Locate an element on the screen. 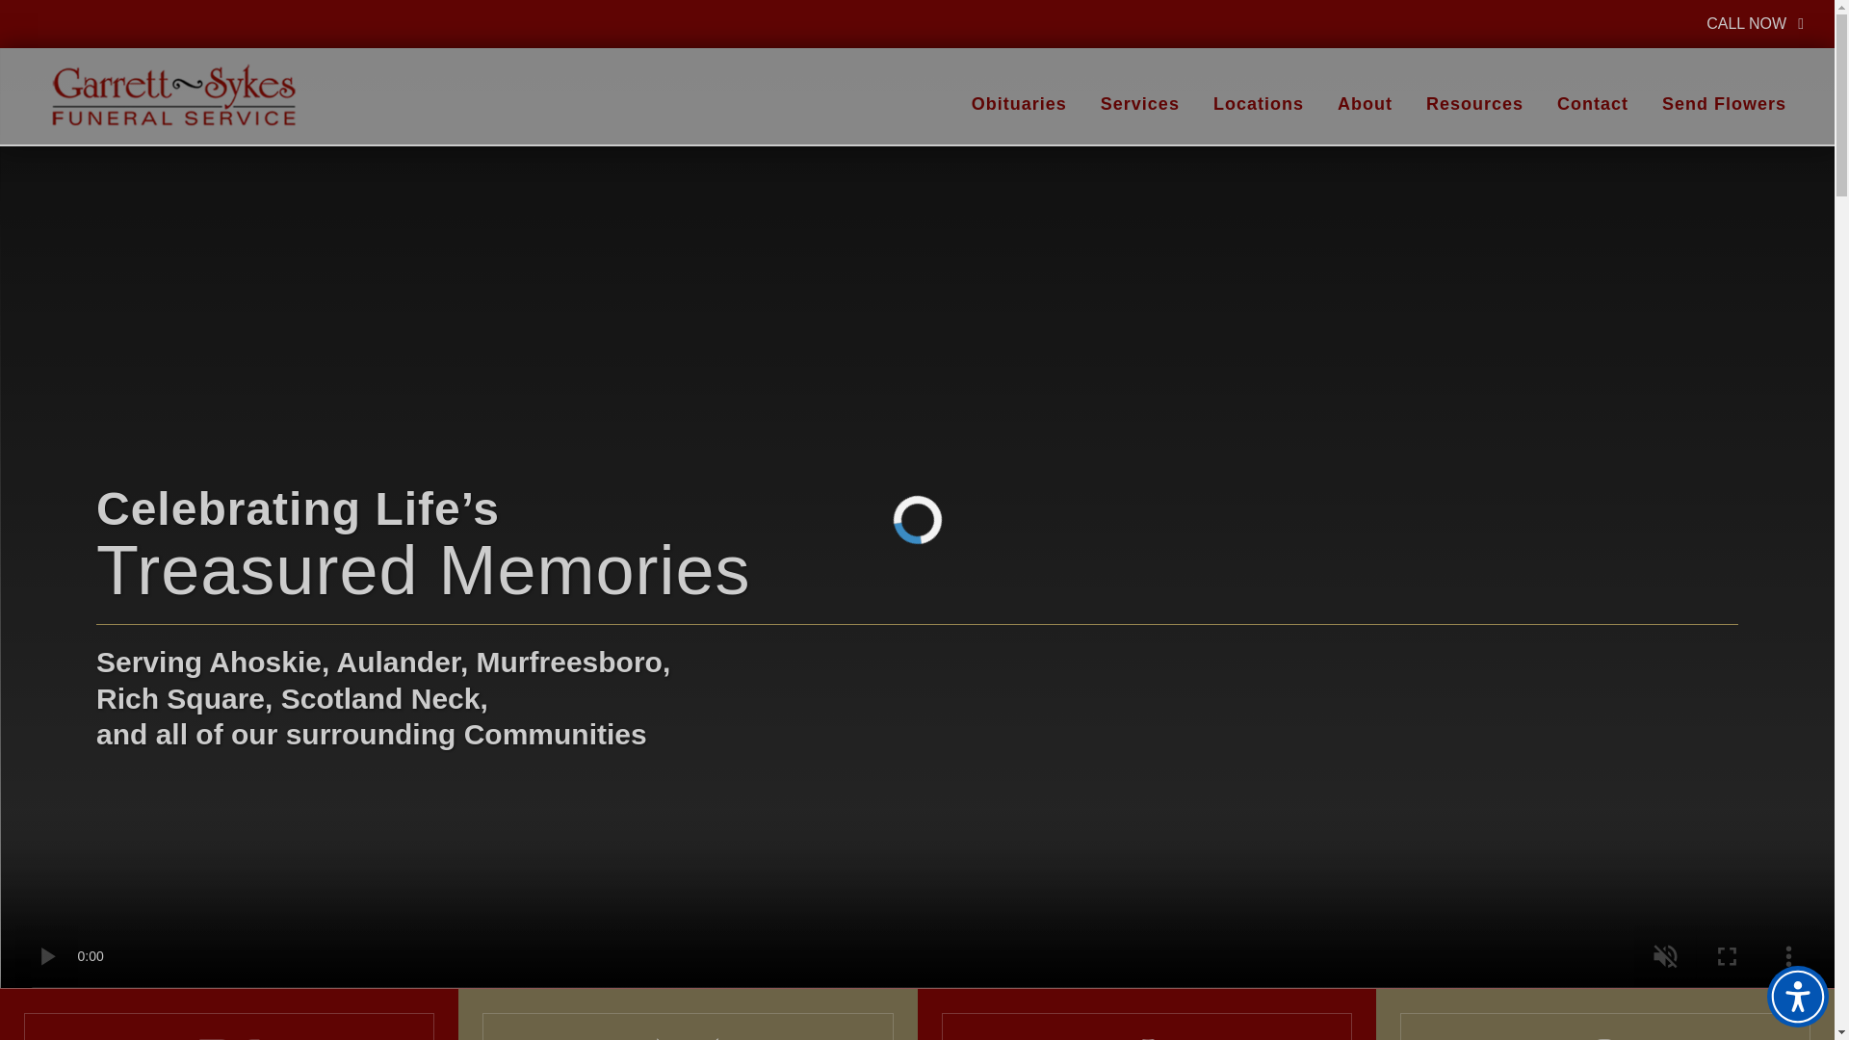 The height and width of the screenshot is (1040, 1849). Logo is located at coordinates (1258, 104).